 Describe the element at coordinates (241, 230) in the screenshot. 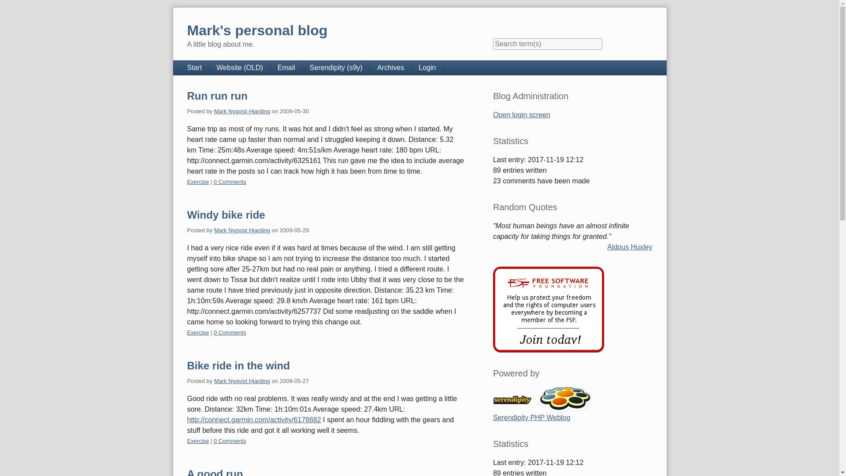

I see `Mark Nyqvist Hjarding` at that location.